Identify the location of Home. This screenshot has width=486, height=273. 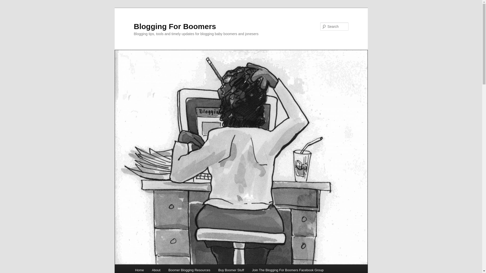
(139, 269).